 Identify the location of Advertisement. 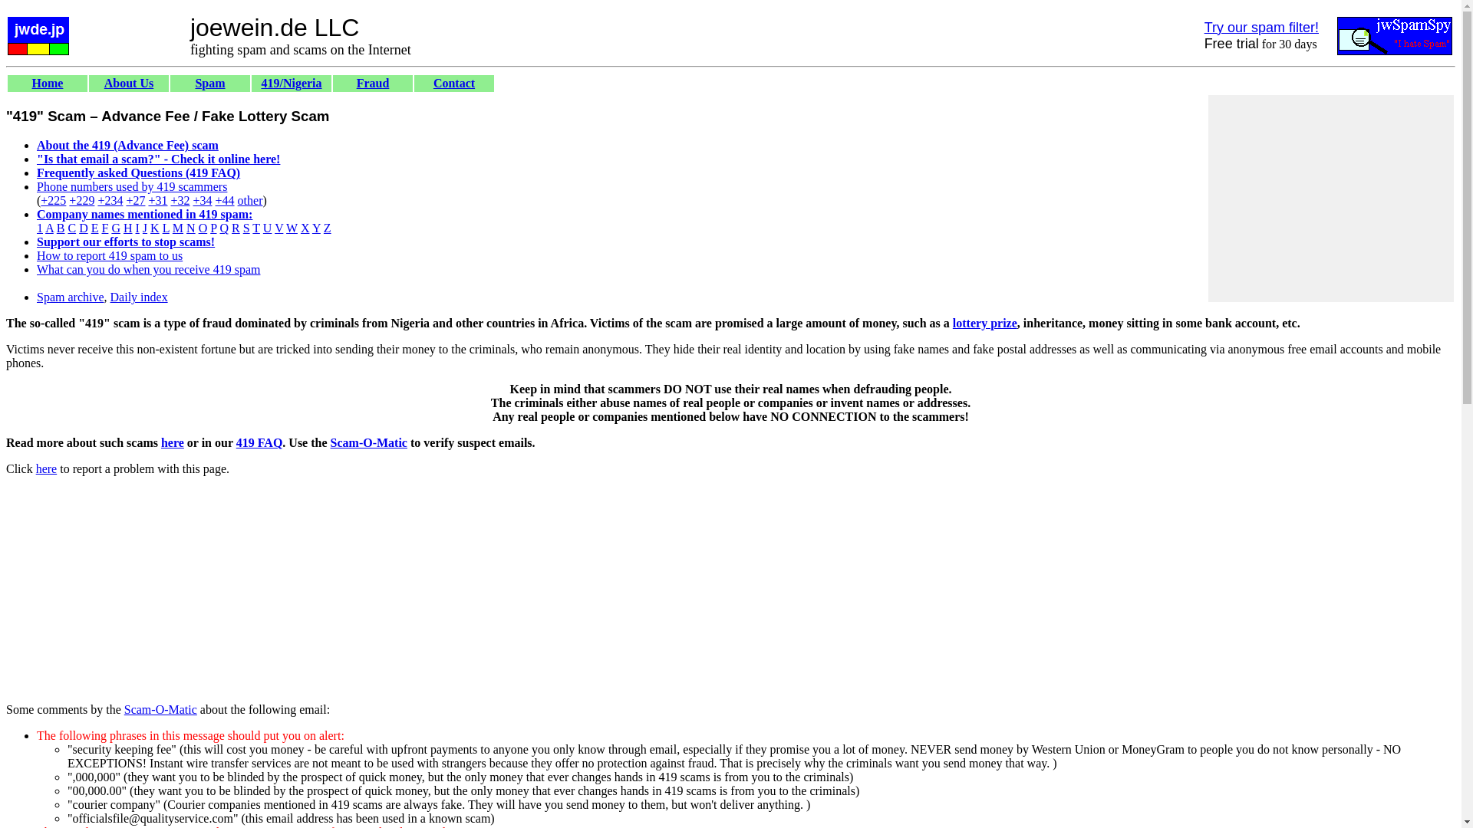
(285, 630).